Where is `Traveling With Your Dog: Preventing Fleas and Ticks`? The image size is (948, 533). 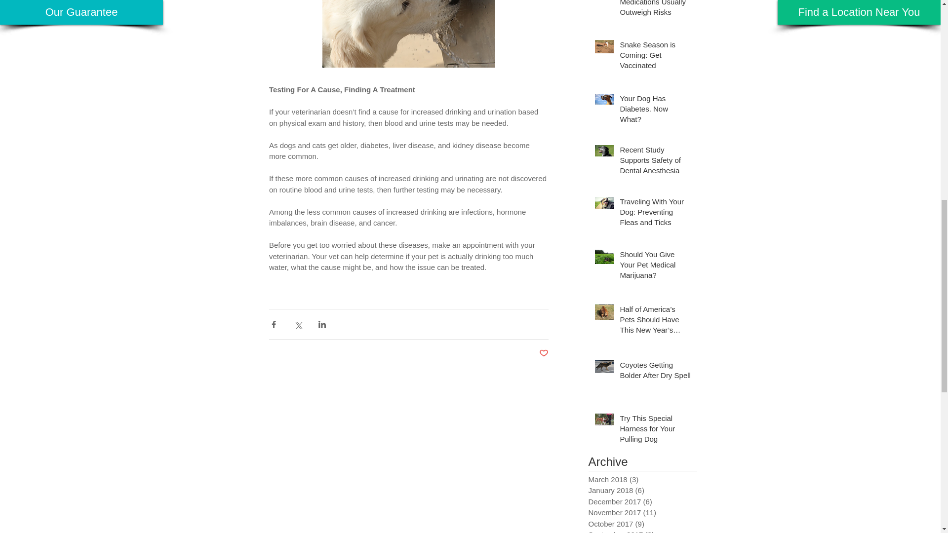
Traveling With Your Dog: Preventing Fleas and Ticks is located at coordinates (655, 214).